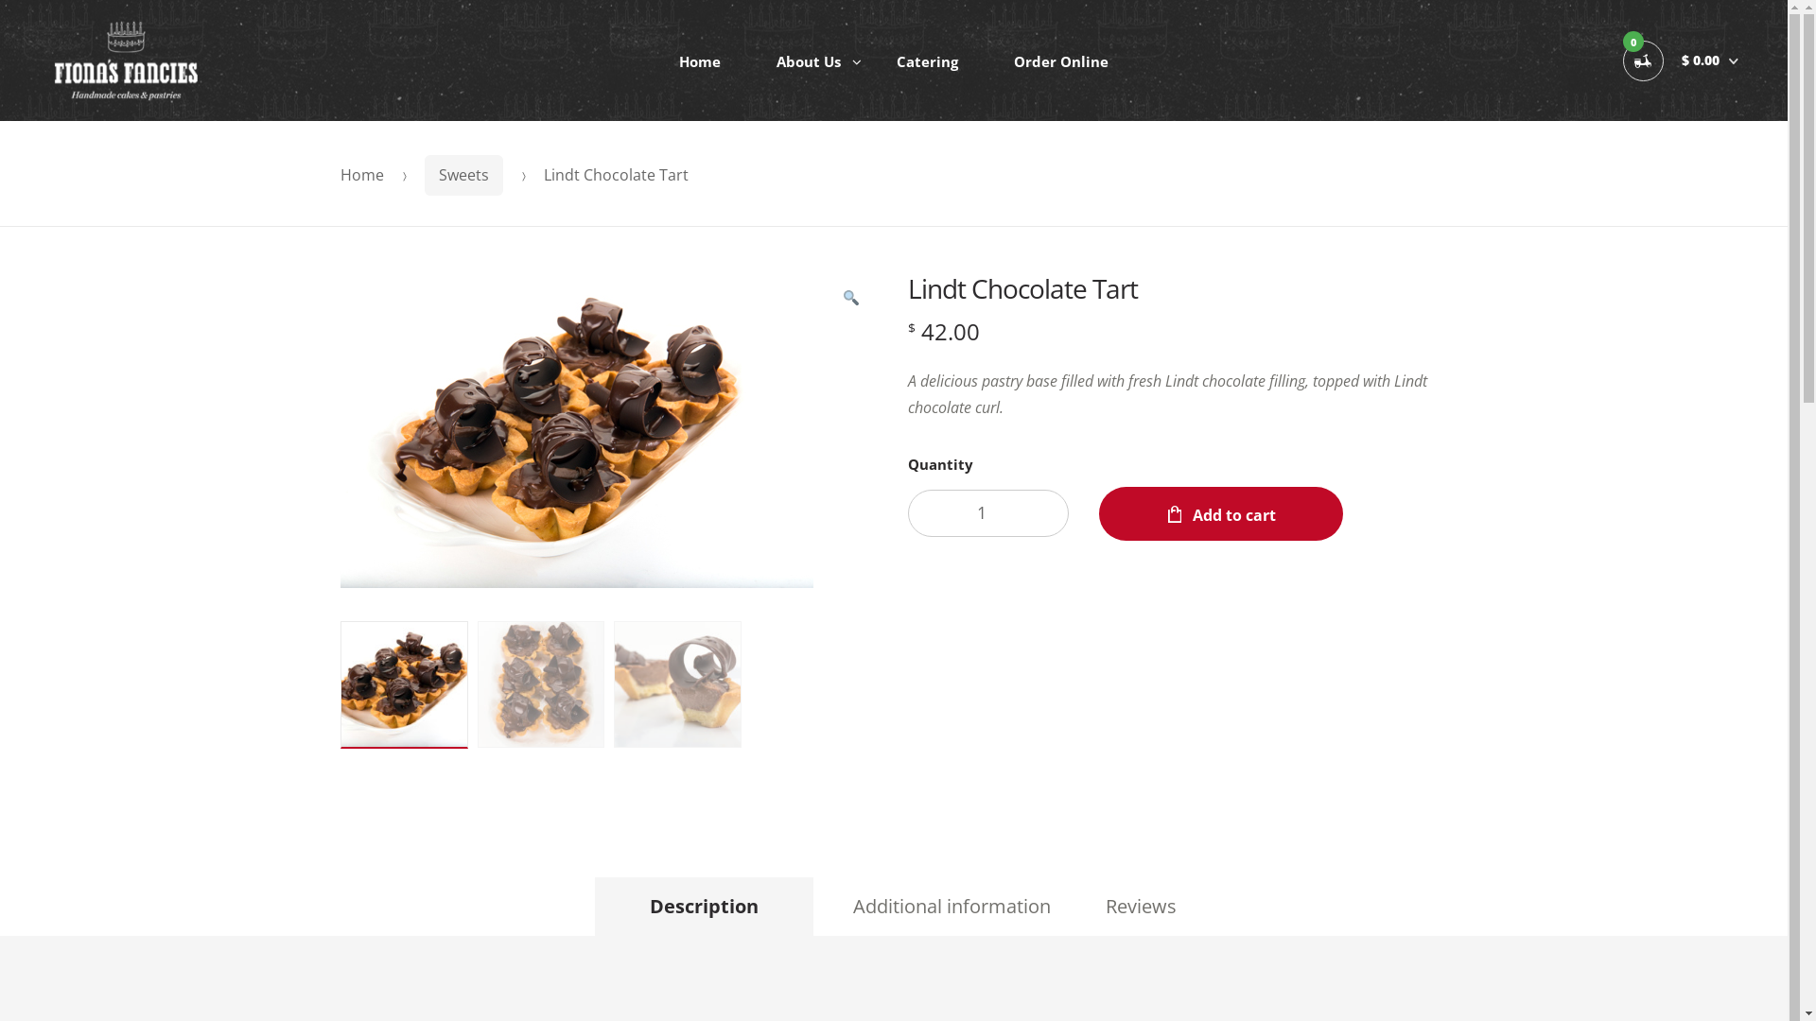 This screenshot has width=1816, height=1021. I want to click on Home, so click(700, 61).